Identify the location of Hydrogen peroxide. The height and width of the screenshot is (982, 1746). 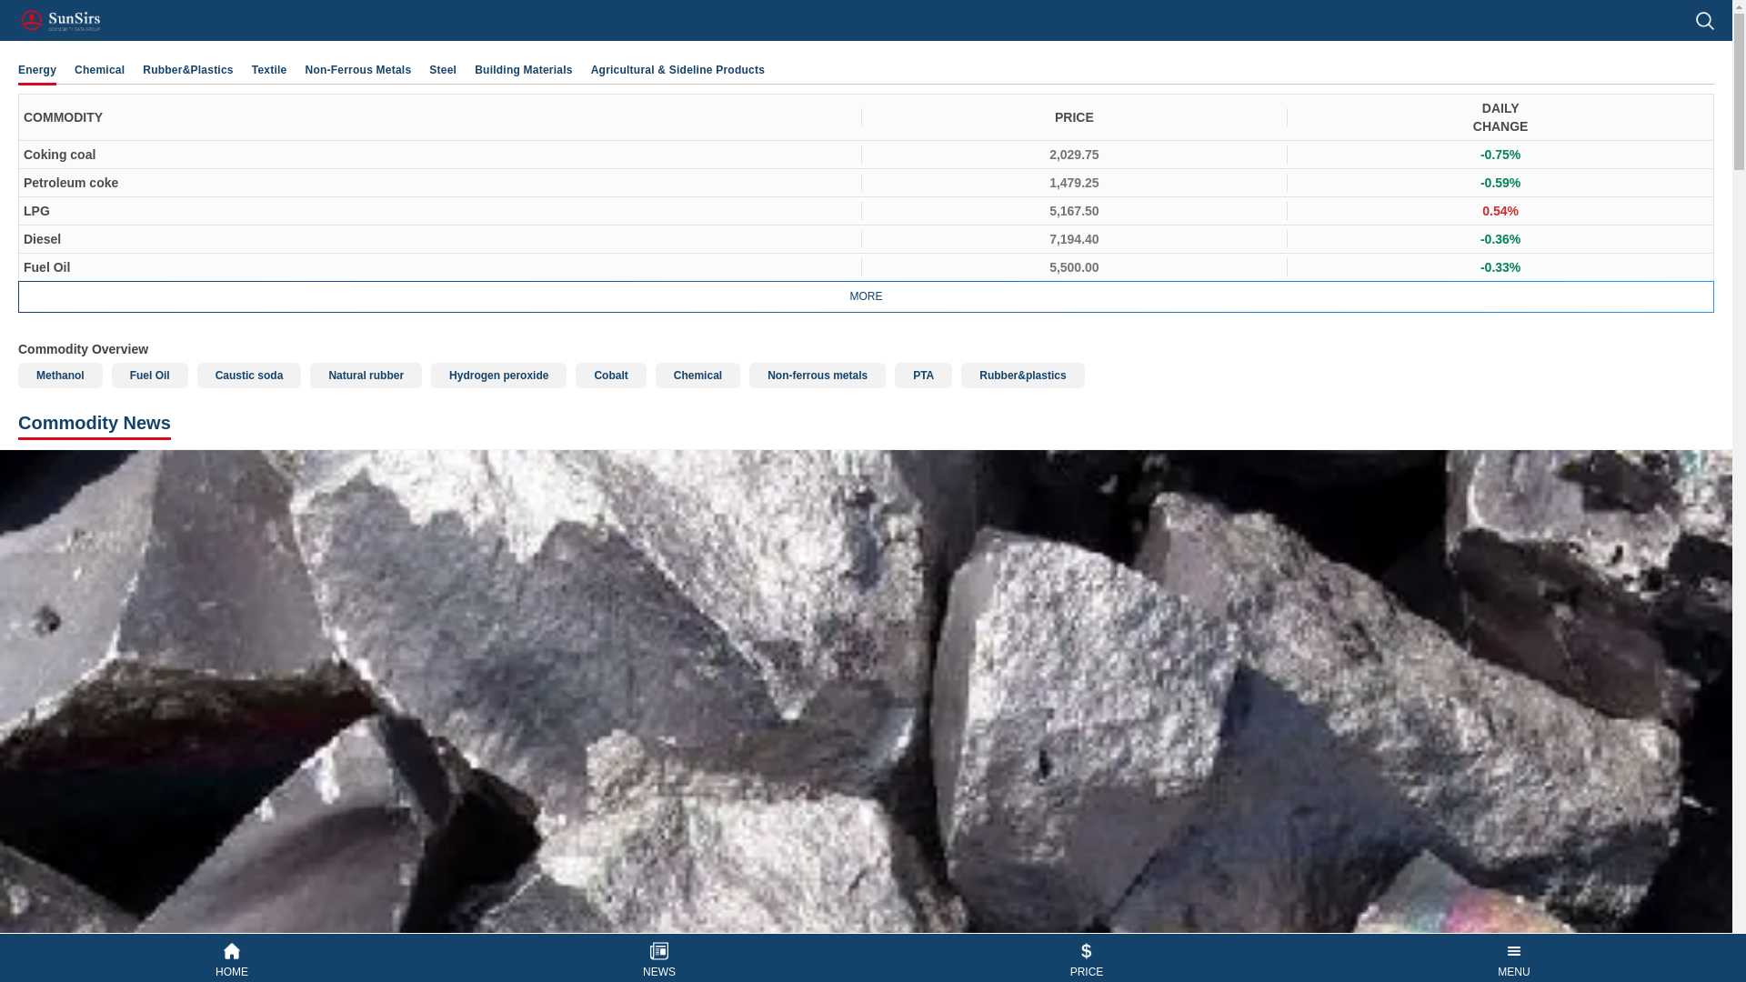
(498, 375).